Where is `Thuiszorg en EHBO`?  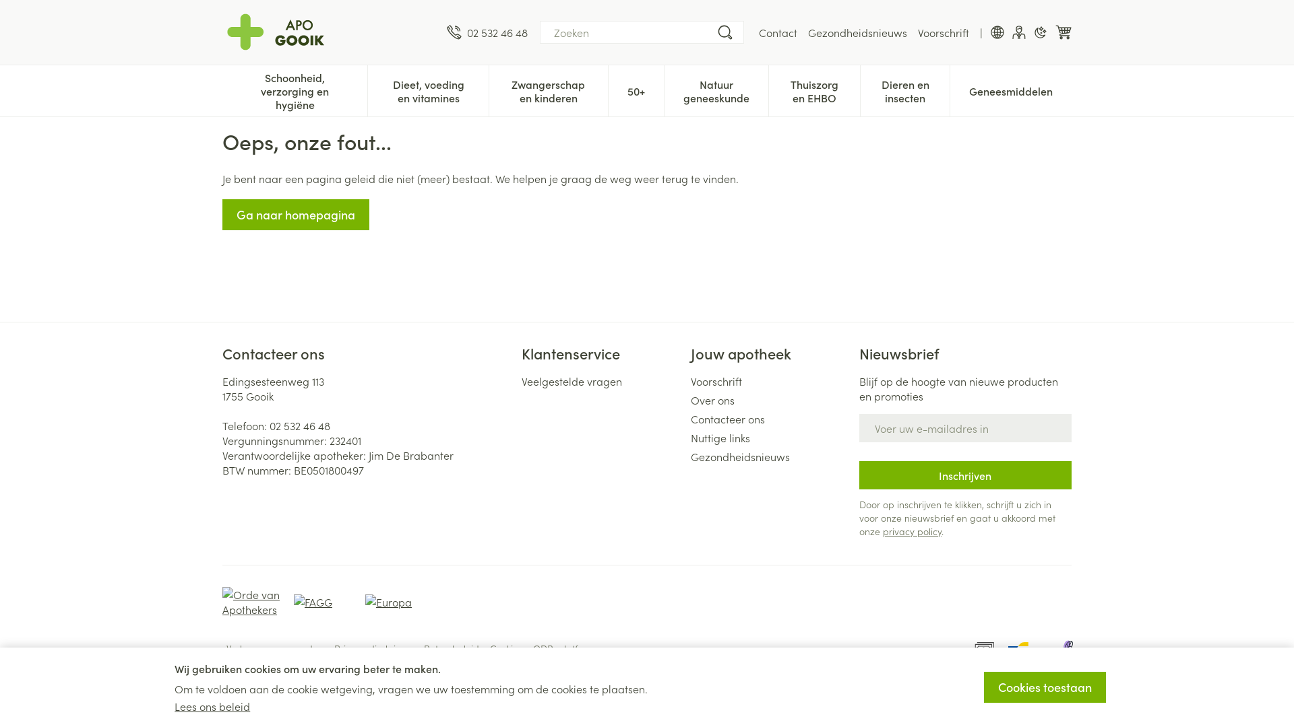
Thuiszorg en EHBO is located at coordinates (814, 90).